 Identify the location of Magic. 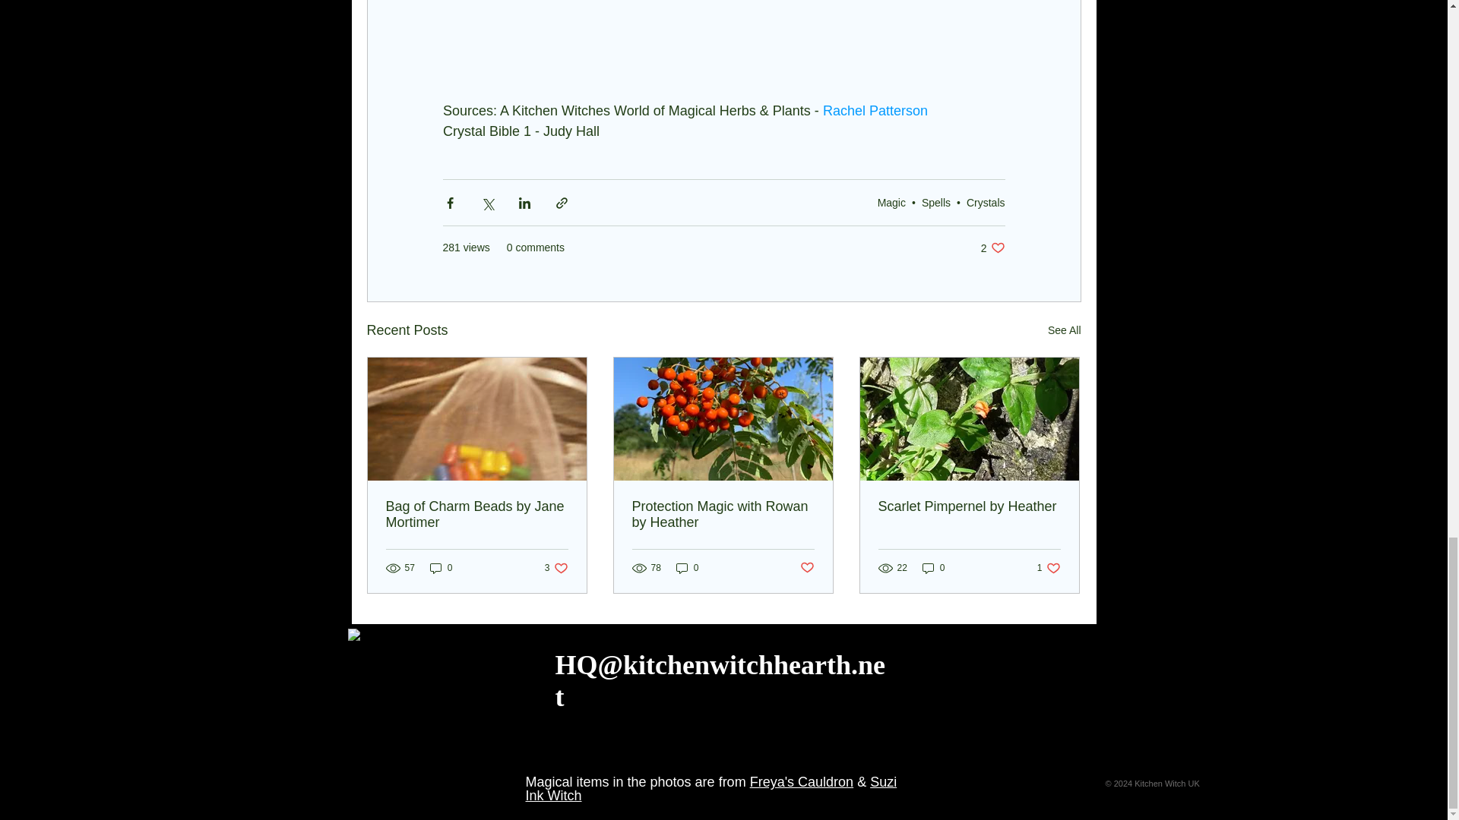
(441, 568).